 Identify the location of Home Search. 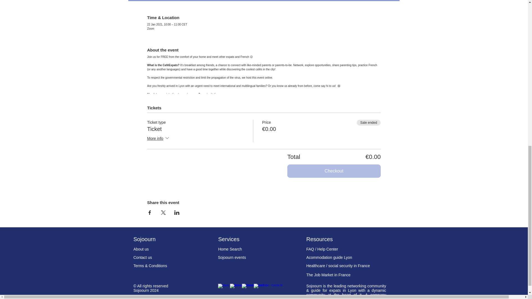
(230, 249).